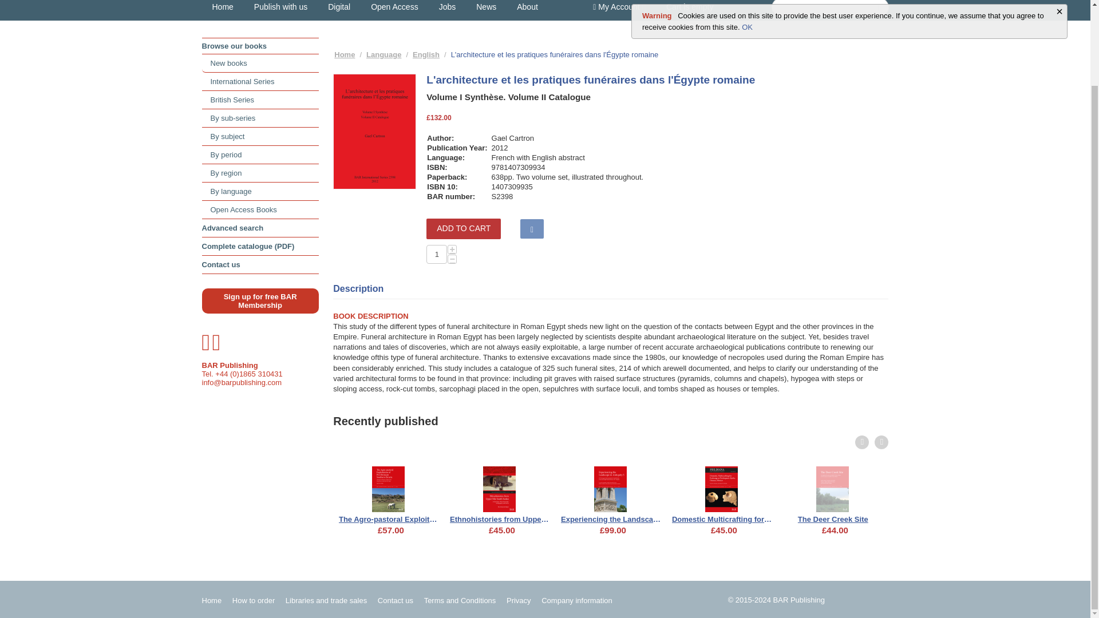 This screenshot has width=1099, height=618. What do you see at coordinates (829, 8) in the screenshot?
I see `search Author, ISBN, Title, BAR number` at bounding box center [829, 8].